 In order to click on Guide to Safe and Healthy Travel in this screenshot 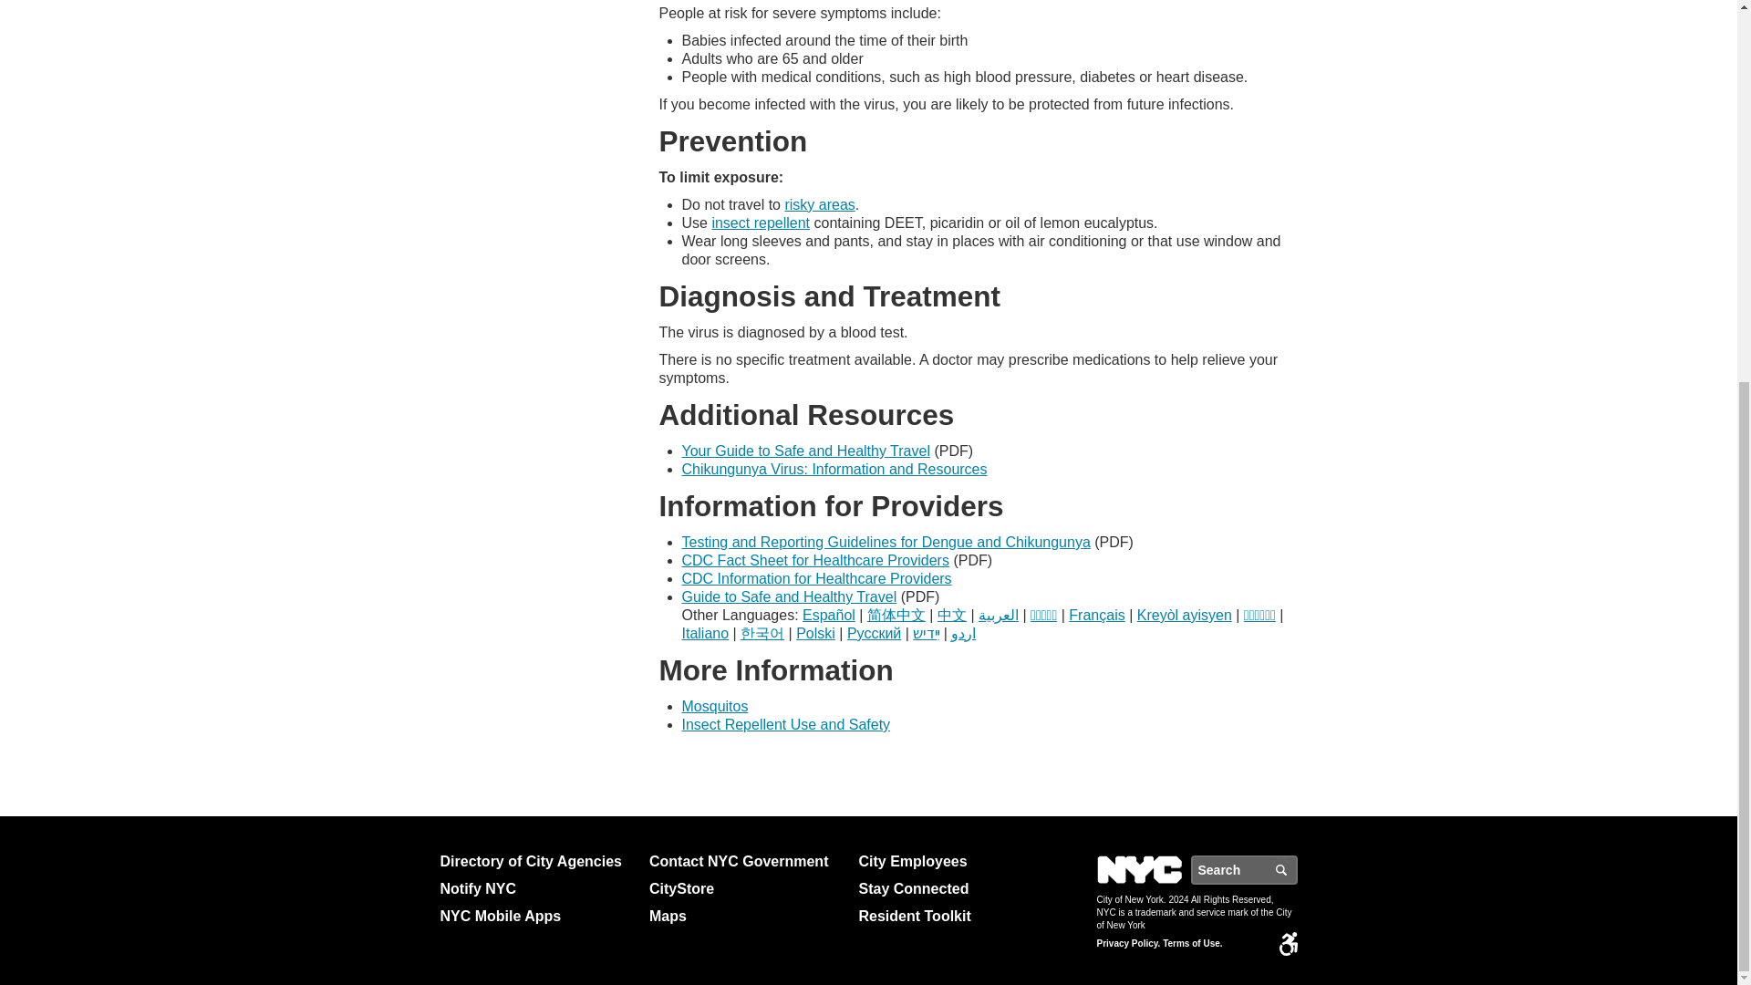, I will do `click(790, 596)`.